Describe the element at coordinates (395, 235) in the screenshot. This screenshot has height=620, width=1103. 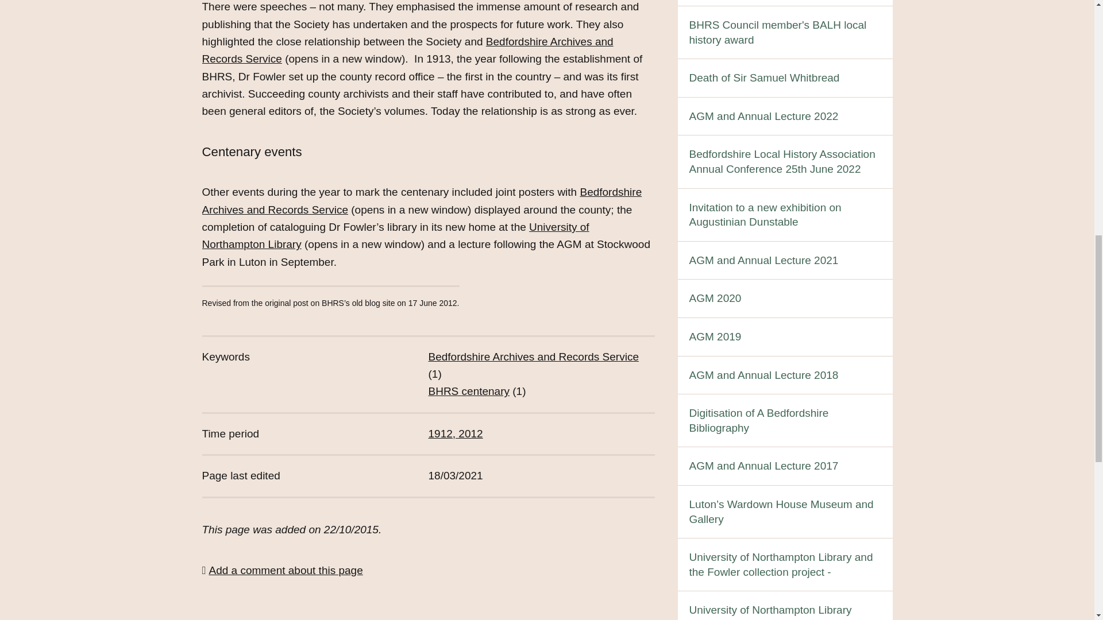
I see `University of Northampton Library` at that location.